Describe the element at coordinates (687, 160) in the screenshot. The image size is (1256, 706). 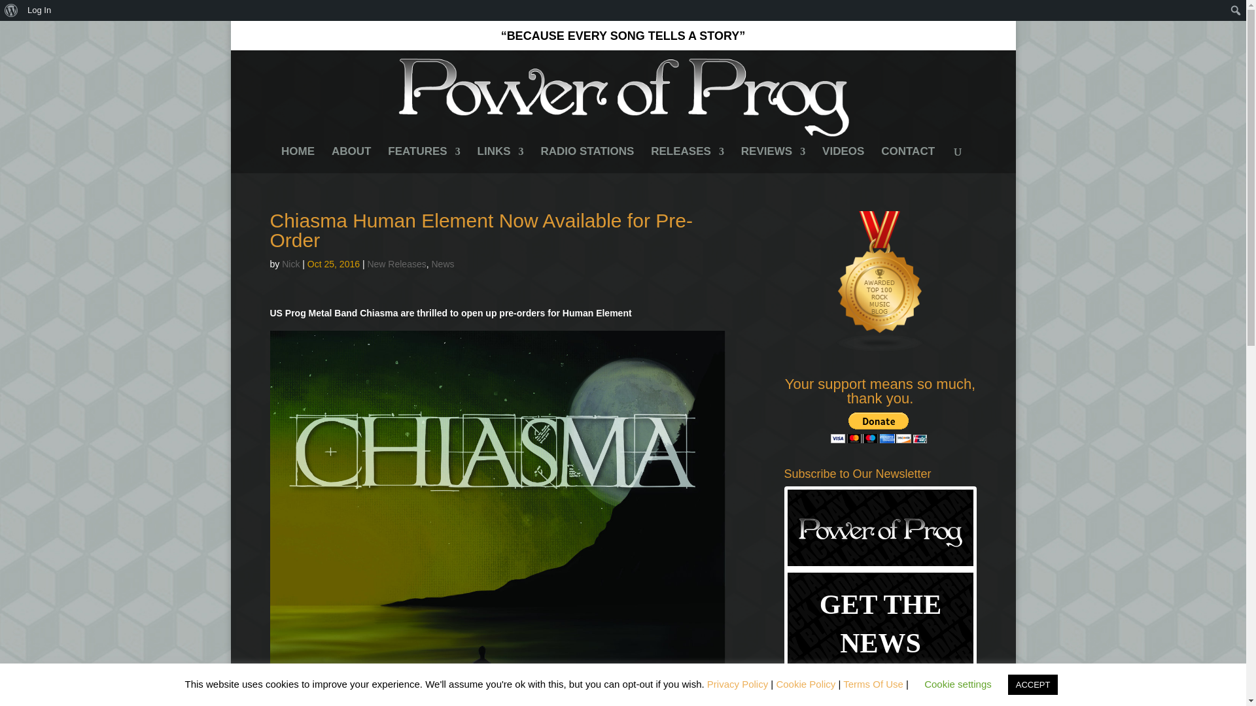
I see `RELEASES` at that location.